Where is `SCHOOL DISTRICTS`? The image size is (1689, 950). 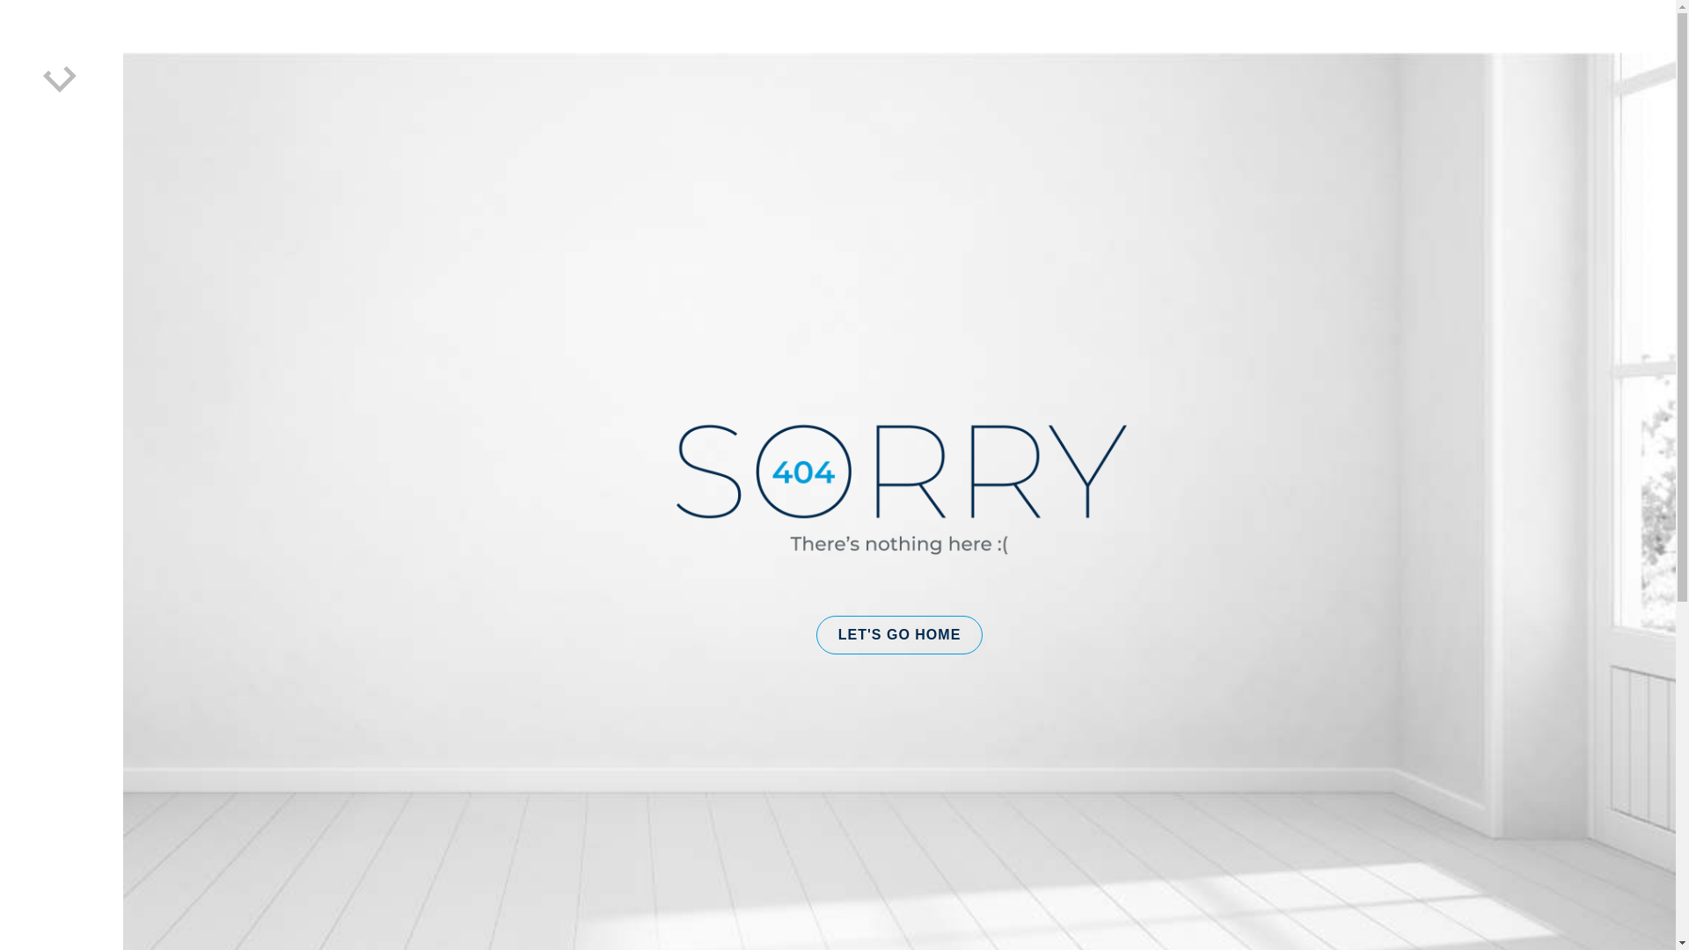
SCHOOL DISTRICTS is located at coordinates (1215, 303).